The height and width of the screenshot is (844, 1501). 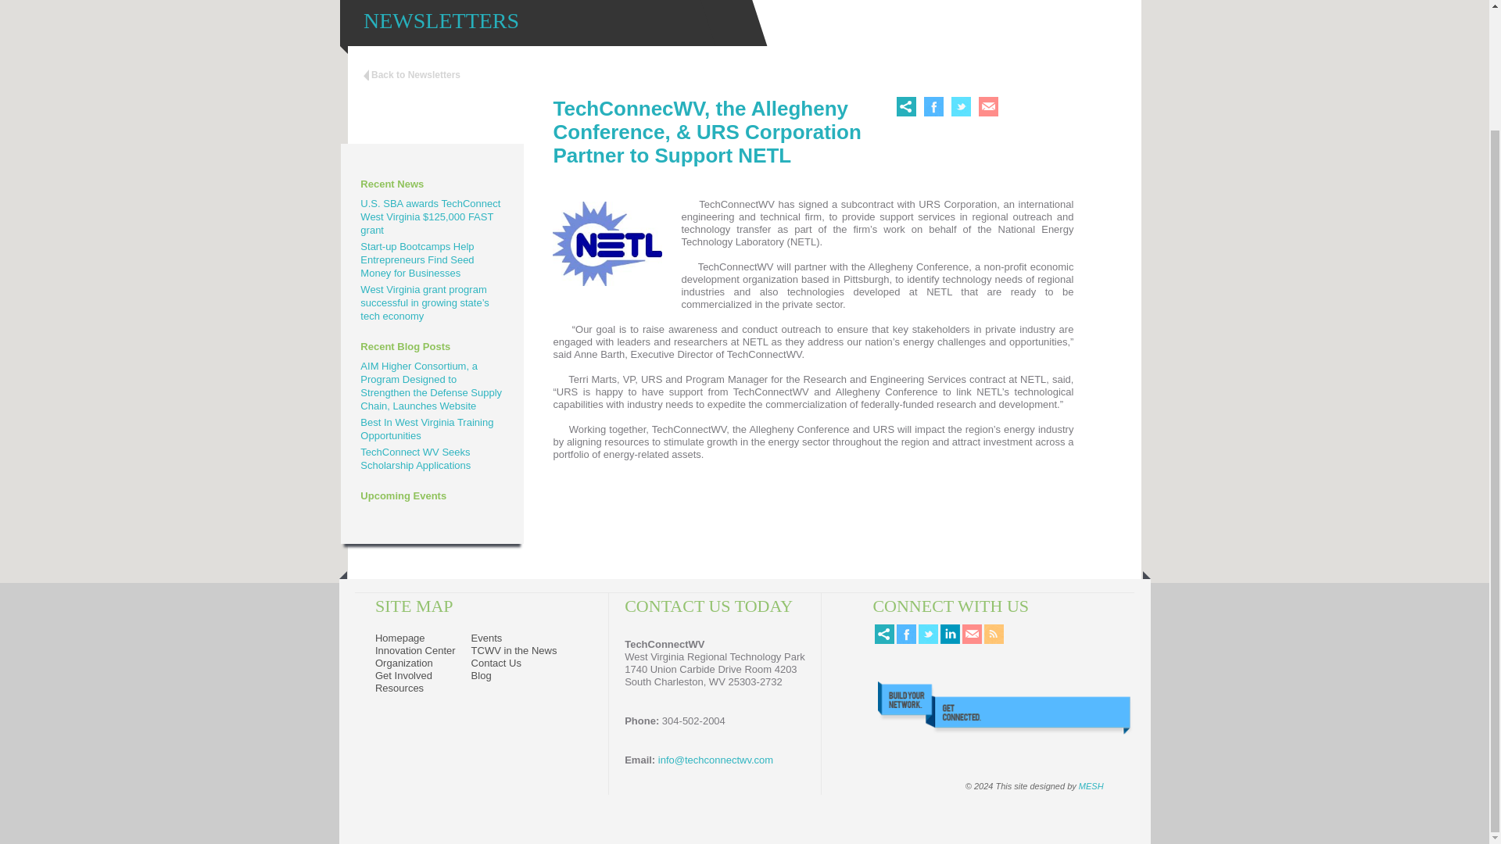 I want to click on TechConnect WV Seeks Scholarship Applications, so click(x=415, y=458).